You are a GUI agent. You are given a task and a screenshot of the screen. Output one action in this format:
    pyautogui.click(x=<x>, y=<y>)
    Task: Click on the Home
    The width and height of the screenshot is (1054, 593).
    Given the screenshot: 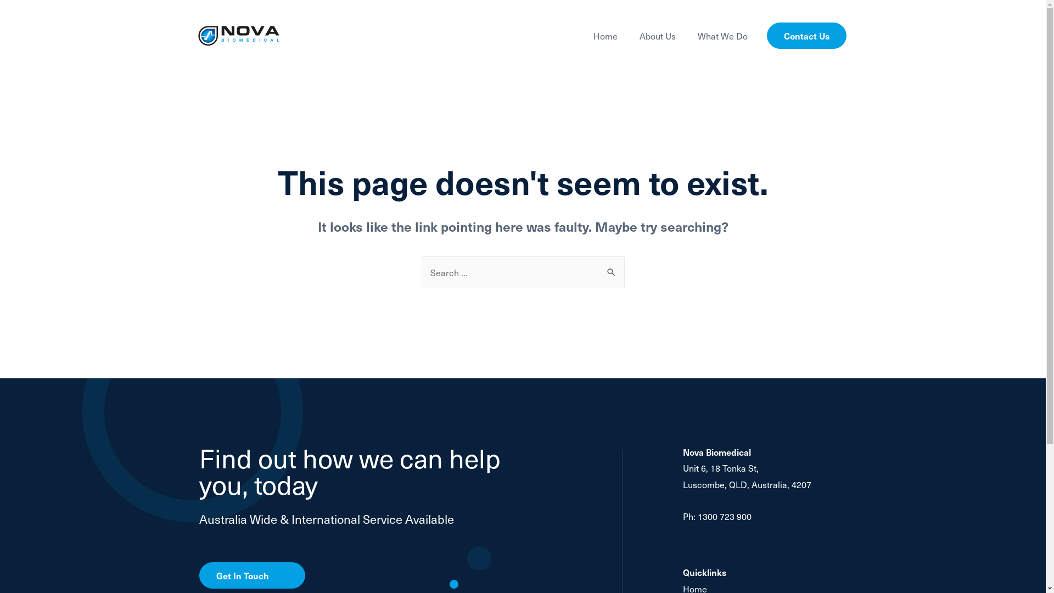 What is the action you would take?
    pyautogui.click(x=606, y=36)
    